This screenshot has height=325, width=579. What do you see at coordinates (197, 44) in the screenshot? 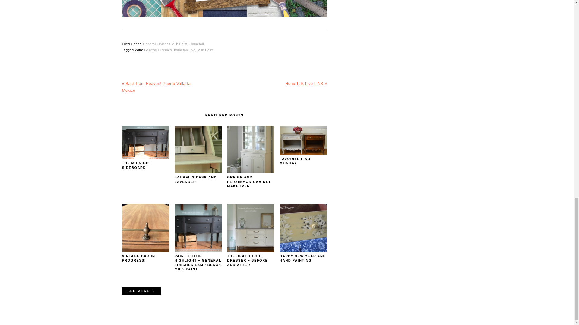
I see `Hometalk` at bounding box center [197, 44].